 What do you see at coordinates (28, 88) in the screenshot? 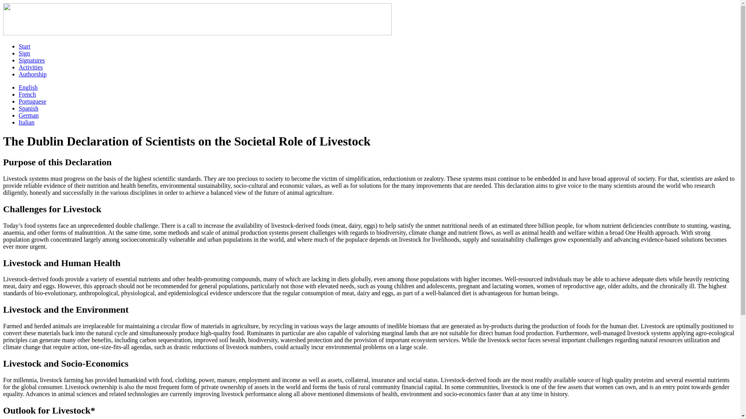
I see `English` at bounding box center [28, 88].